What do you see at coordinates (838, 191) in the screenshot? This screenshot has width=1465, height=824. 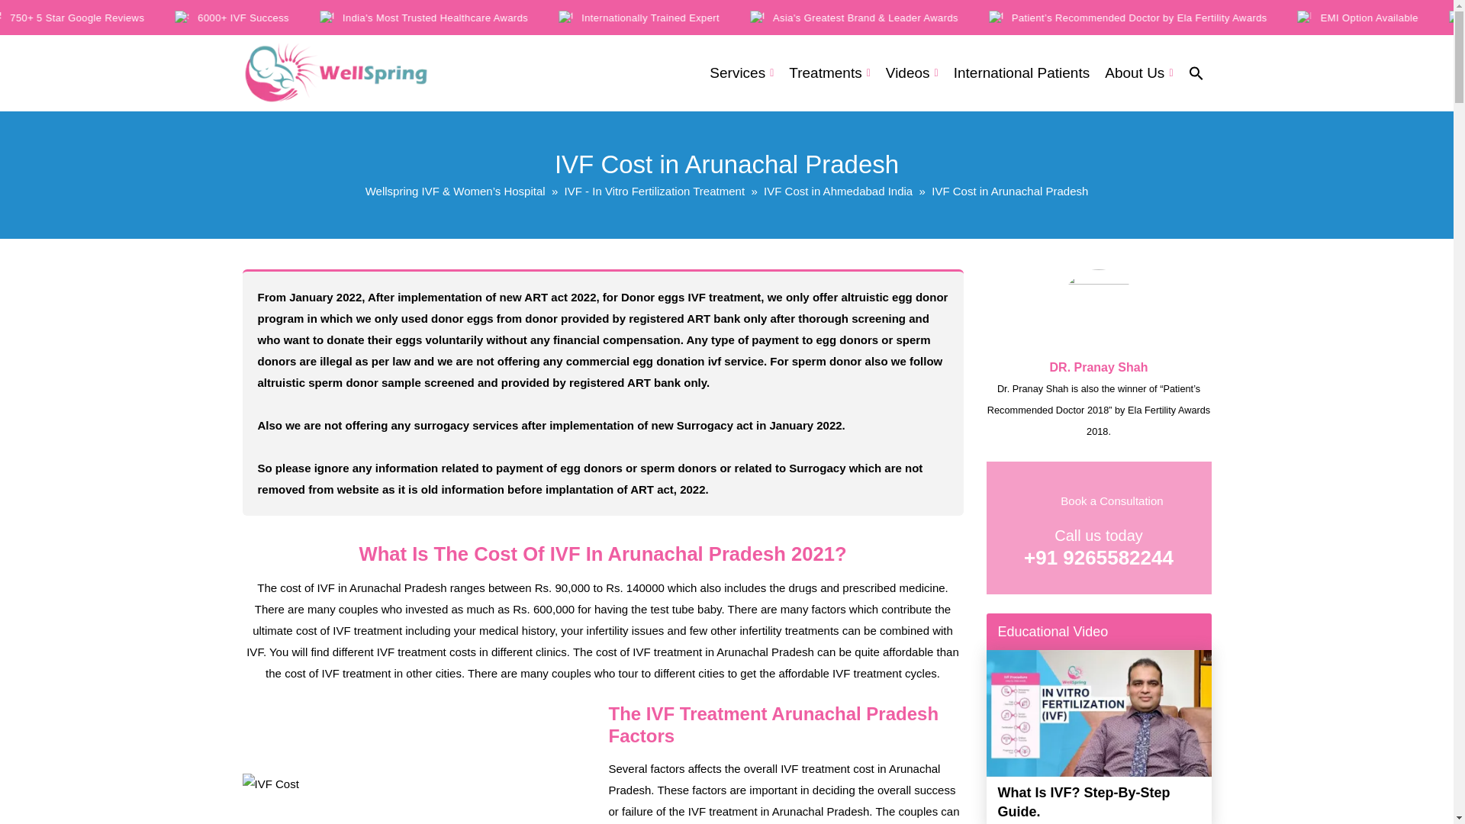 I see `IVF Cost in Ahmedabad India` at bounding box center [838, 191].